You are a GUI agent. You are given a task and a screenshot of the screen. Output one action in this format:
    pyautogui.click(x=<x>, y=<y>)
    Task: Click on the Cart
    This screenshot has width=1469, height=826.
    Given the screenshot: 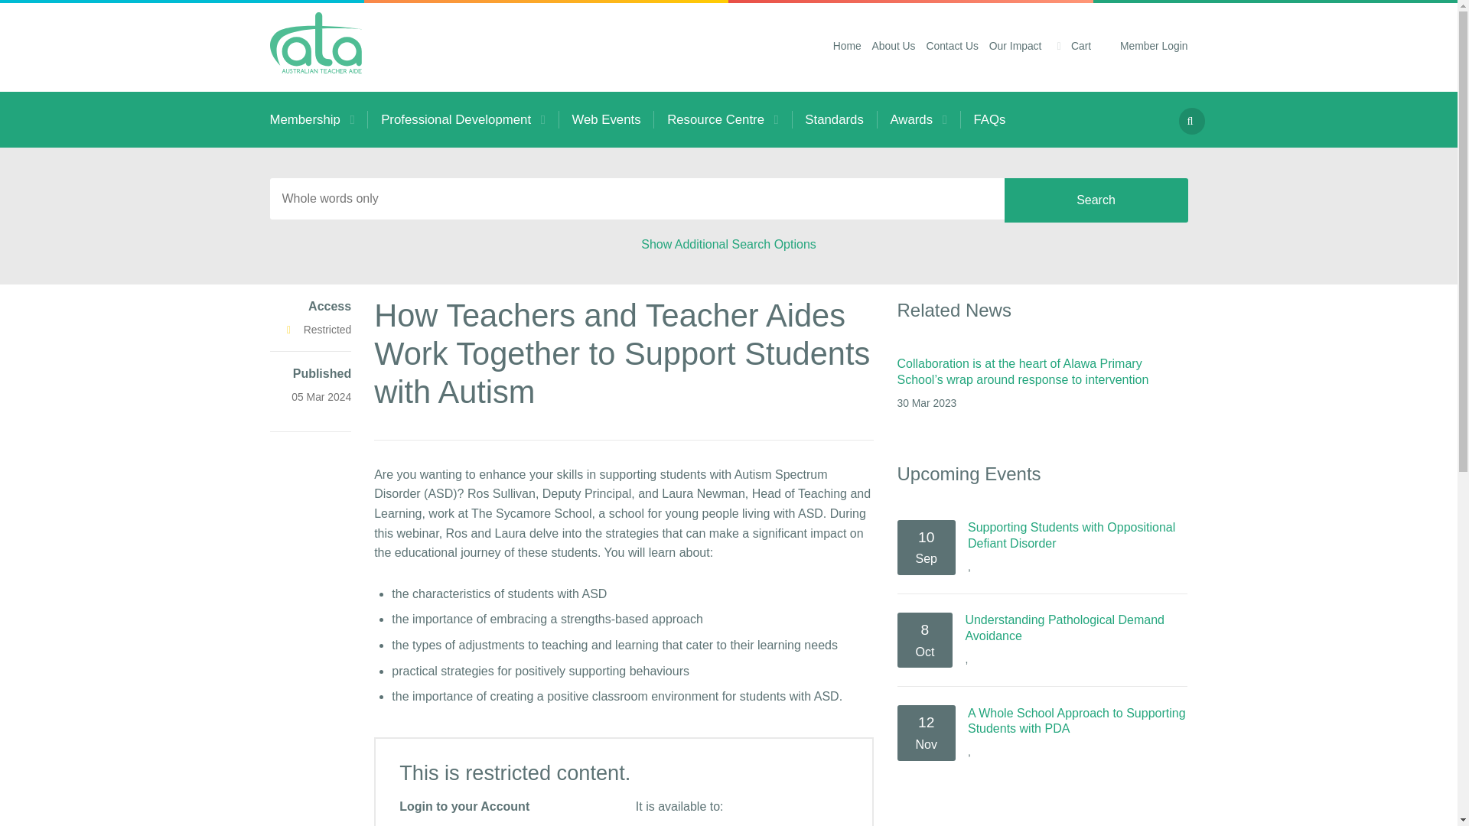 What is the action you would take?
    pyautogui.click(x=1067, y=45)
    